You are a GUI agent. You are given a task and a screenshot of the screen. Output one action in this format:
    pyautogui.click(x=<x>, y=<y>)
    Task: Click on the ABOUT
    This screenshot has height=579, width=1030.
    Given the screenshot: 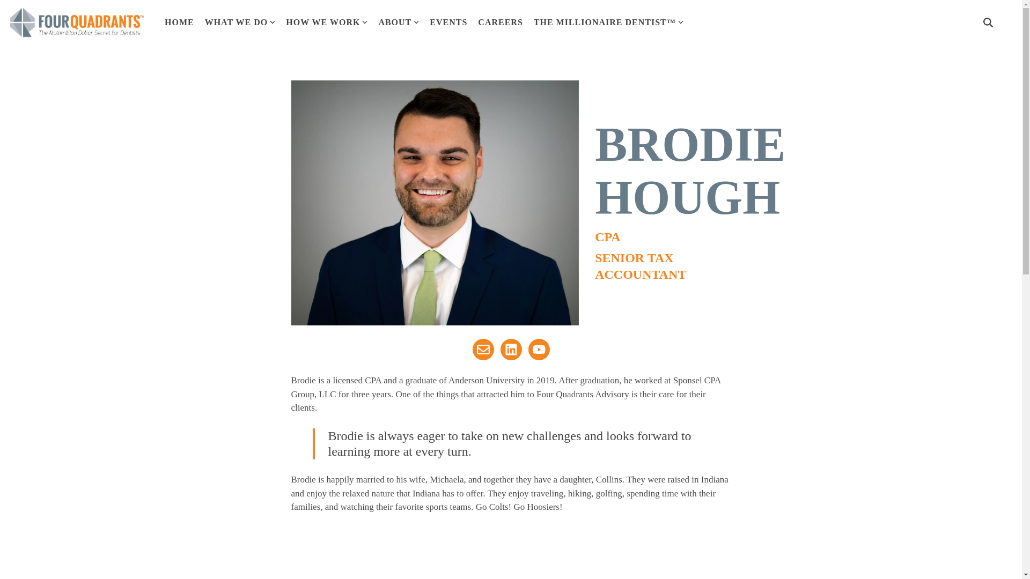 What is the action you would take?
    pyautogui.click(x=398, y=23)
    